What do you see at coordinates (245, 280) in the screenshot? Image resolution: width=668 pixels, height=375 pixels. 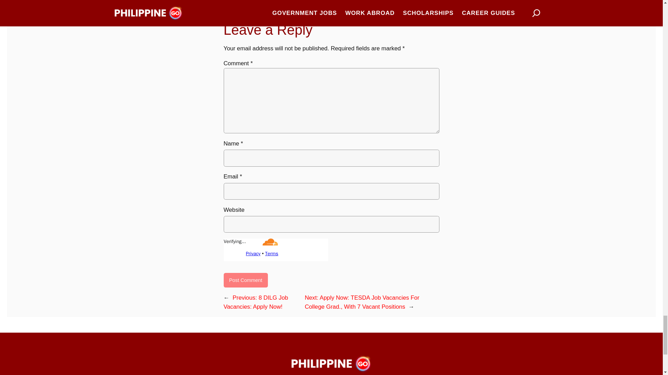 I see `Post Comment` at bounding box center [245, 280].